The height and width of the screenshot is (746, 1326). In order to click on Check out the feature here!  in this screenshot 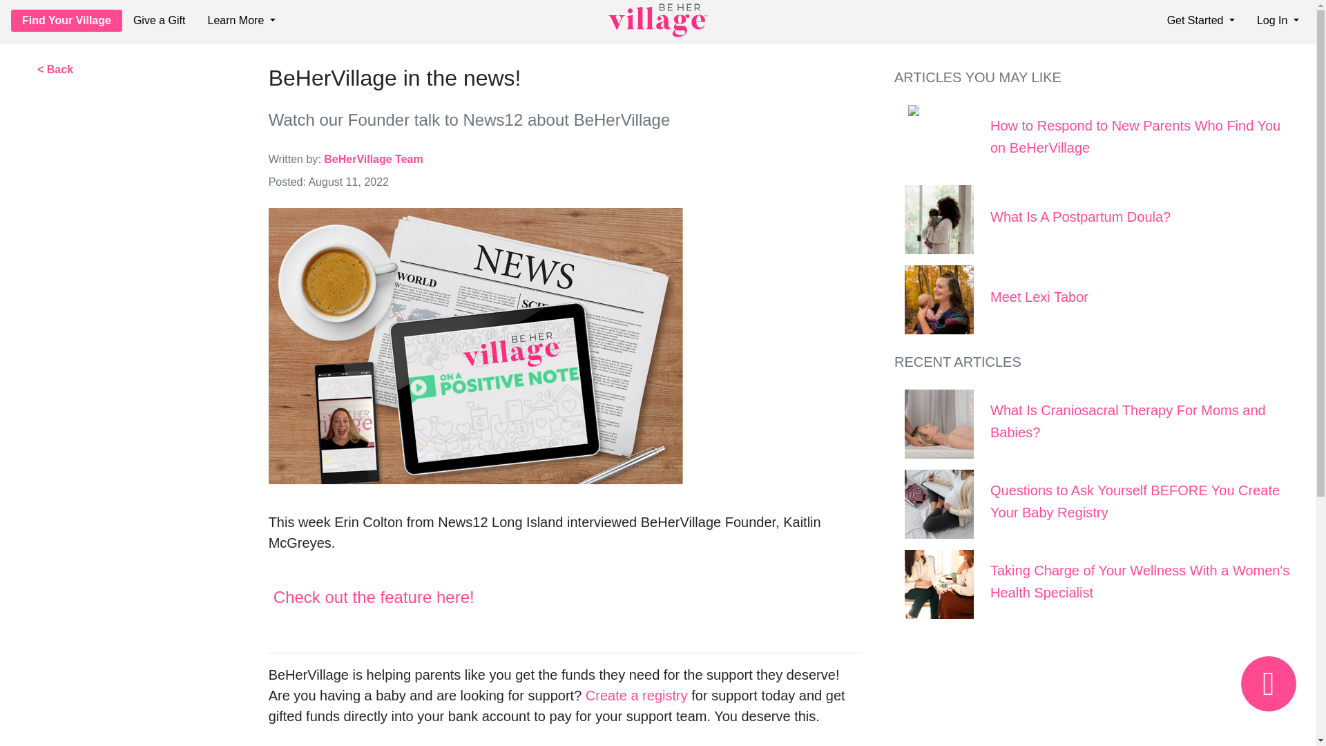, I will do `click(376, 597)`.